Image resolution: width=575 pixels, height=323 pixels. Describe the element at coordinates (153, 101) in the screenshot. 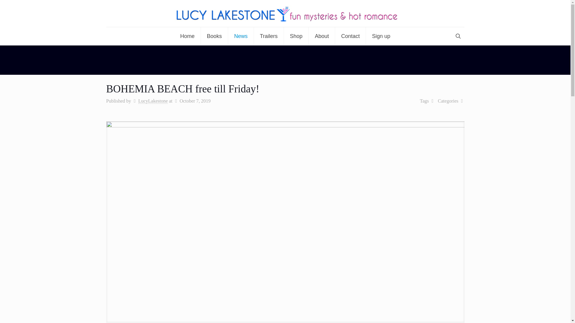

I see `LucyLakestone` at that location.